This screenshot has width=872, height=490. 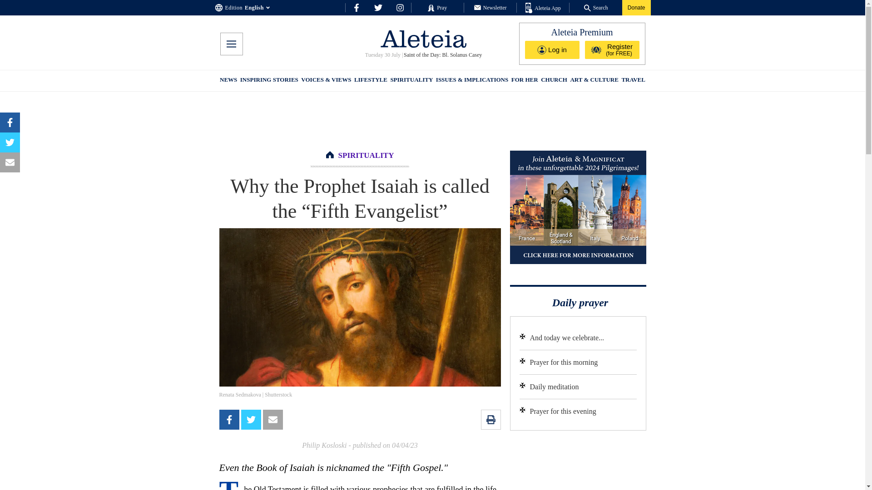 What do you see at coordinates (490, 7) in the screenshot?
I see `Newsletter` at bounding box center [490, 7].